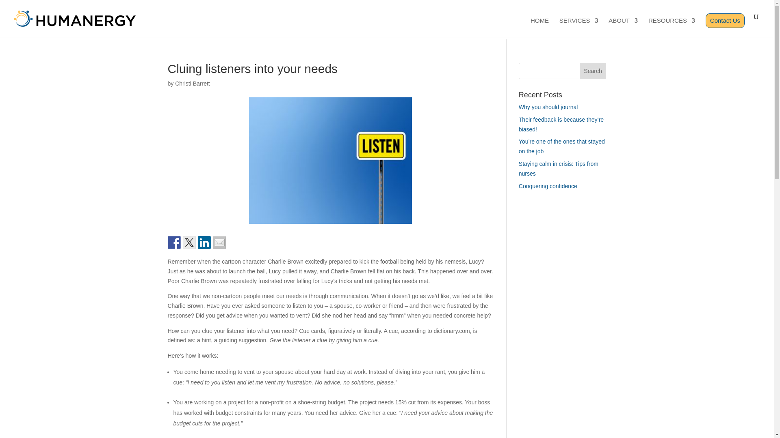 The width and height of the screenshot is (780, 438). Describe the element at coordinates (671, 27) in the screenshot. I see `RESOURCES` at that location.